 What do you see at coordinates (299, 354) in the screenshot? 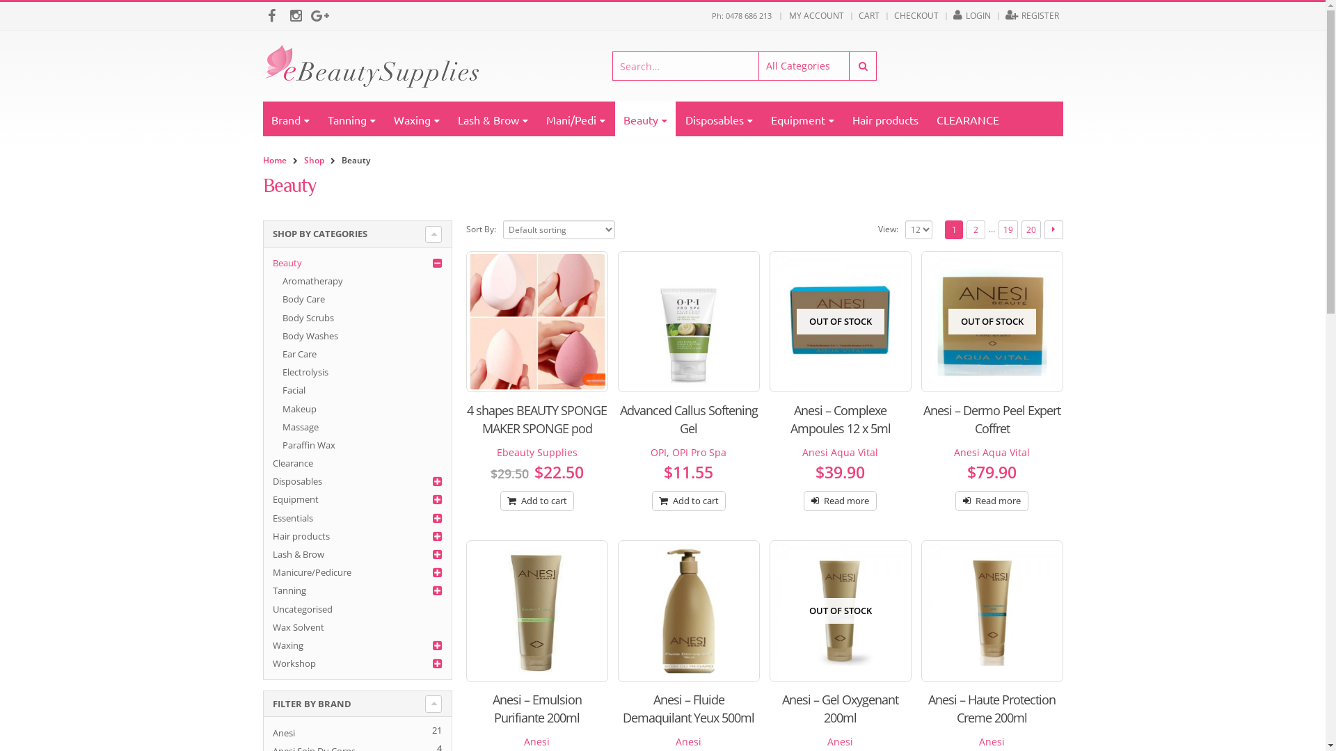
I see `Ear Care` at bounding box center [299, 354].